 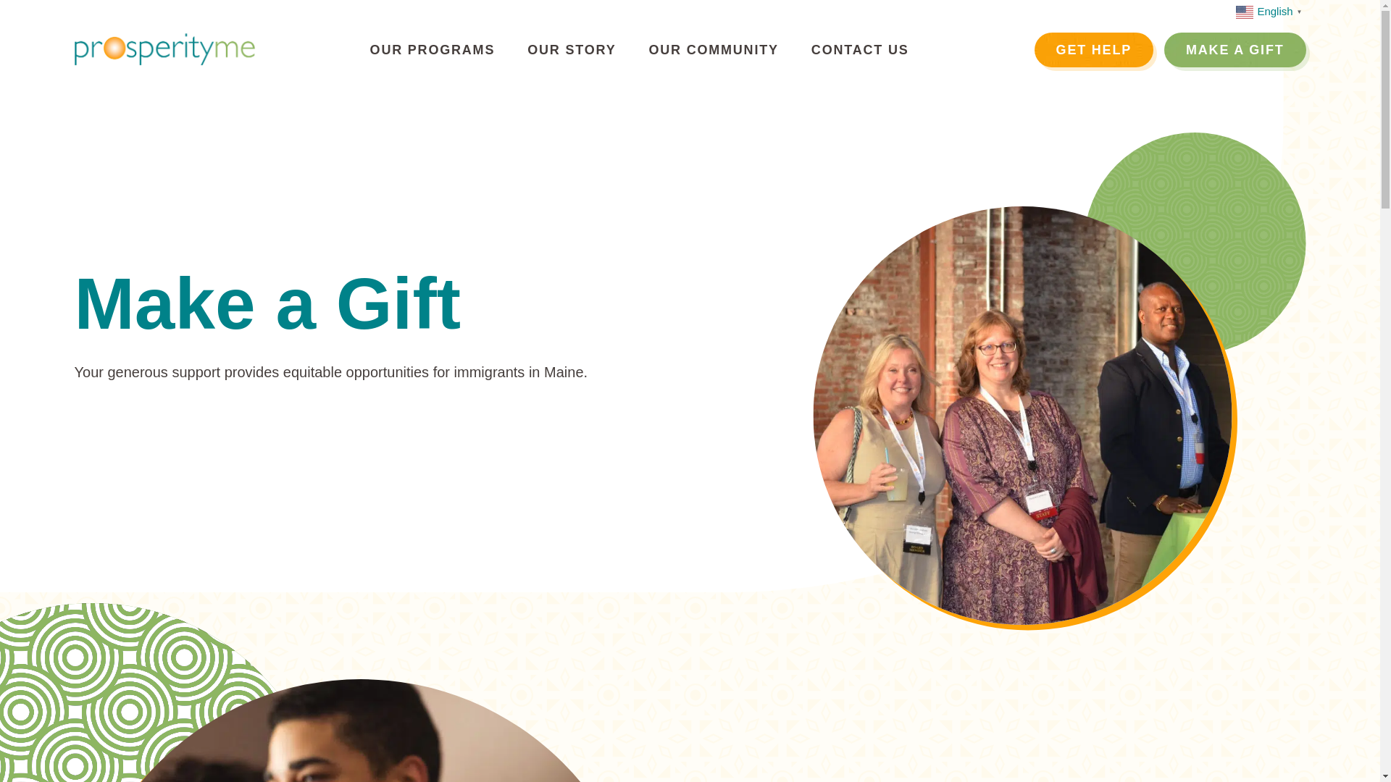 What do you see at coordinates (1235, 49) in the screenshot?
I see `MAKE A GIFT` at bounding box center [1235, 49].